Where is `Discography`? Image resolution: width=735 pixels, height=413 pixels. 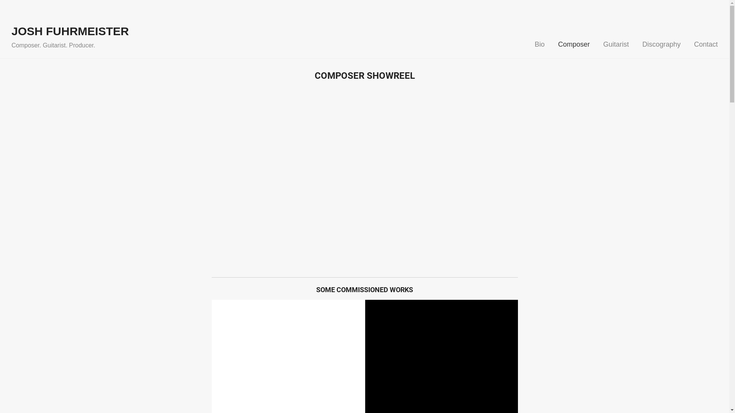
Discography is located at coordinates (661, 44).